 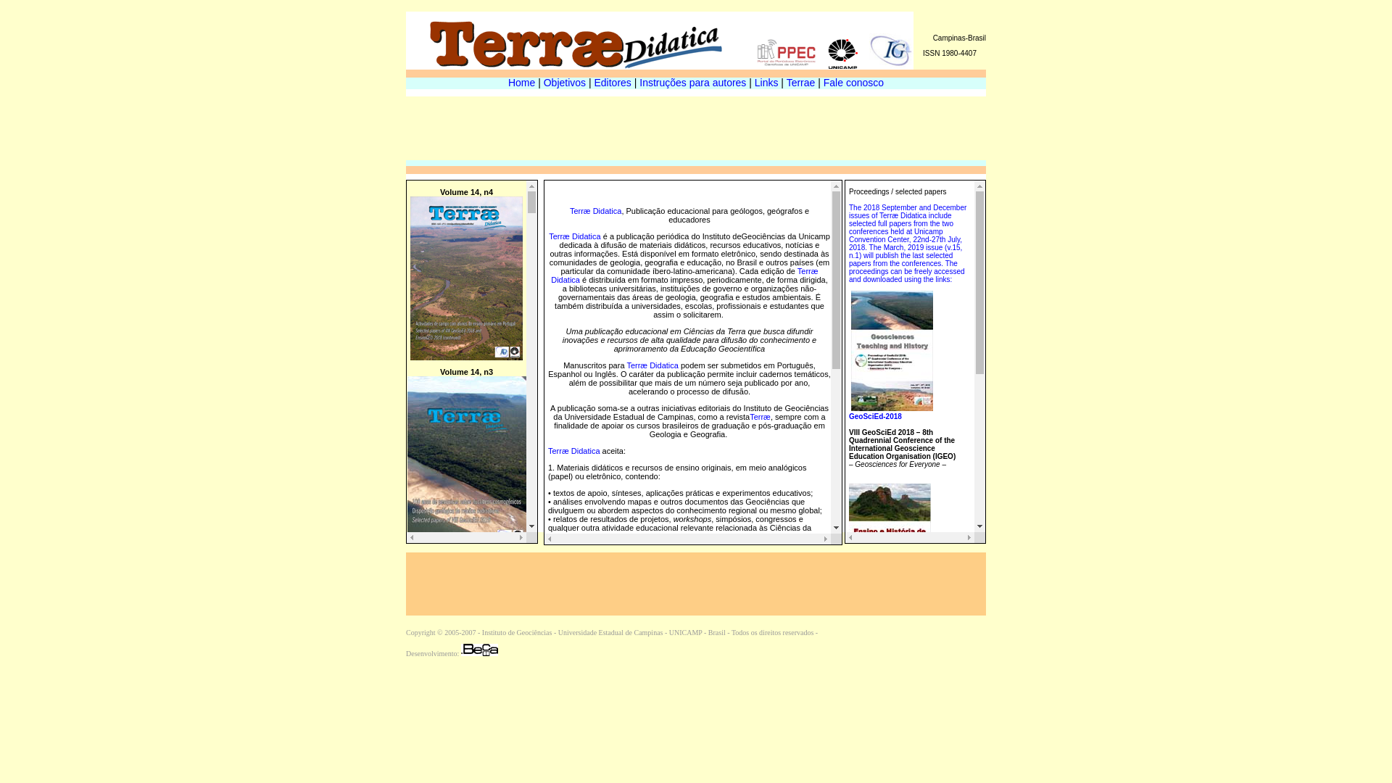 What do you see at coordinates (854, 83) in the screenshot?
I see `Fale conosco` at bounding box center [854, 83].